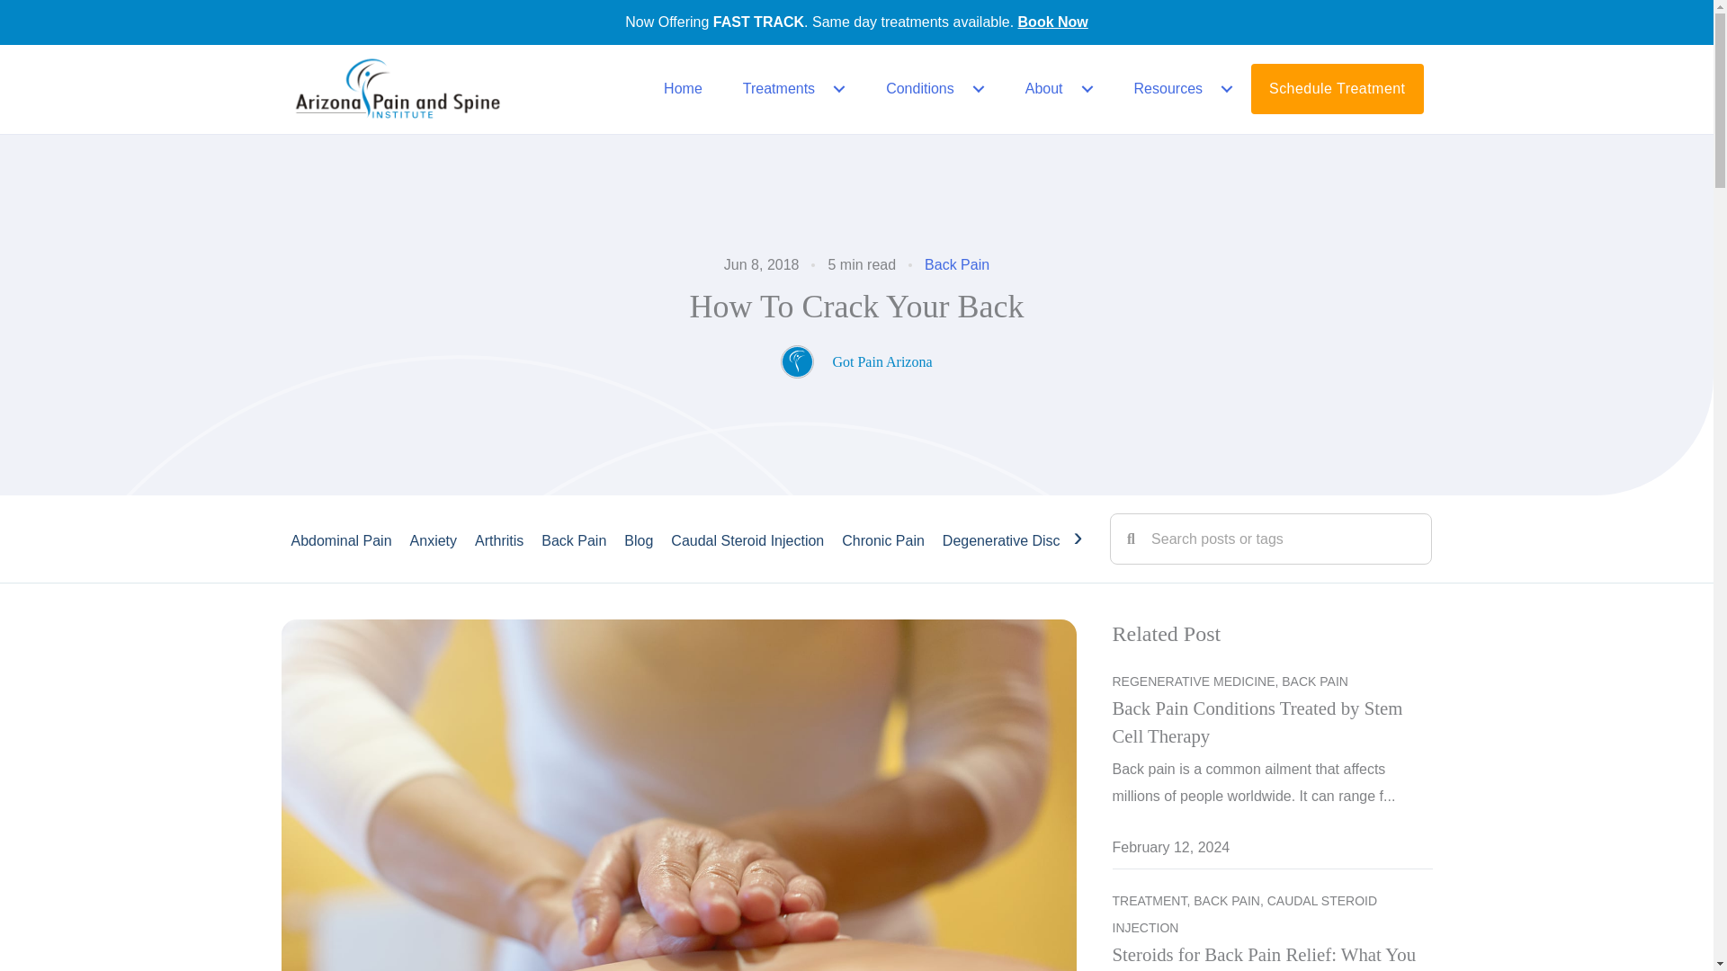 The image size is (1727, 971). I want to click on GPA Logo, so click(397, 89).